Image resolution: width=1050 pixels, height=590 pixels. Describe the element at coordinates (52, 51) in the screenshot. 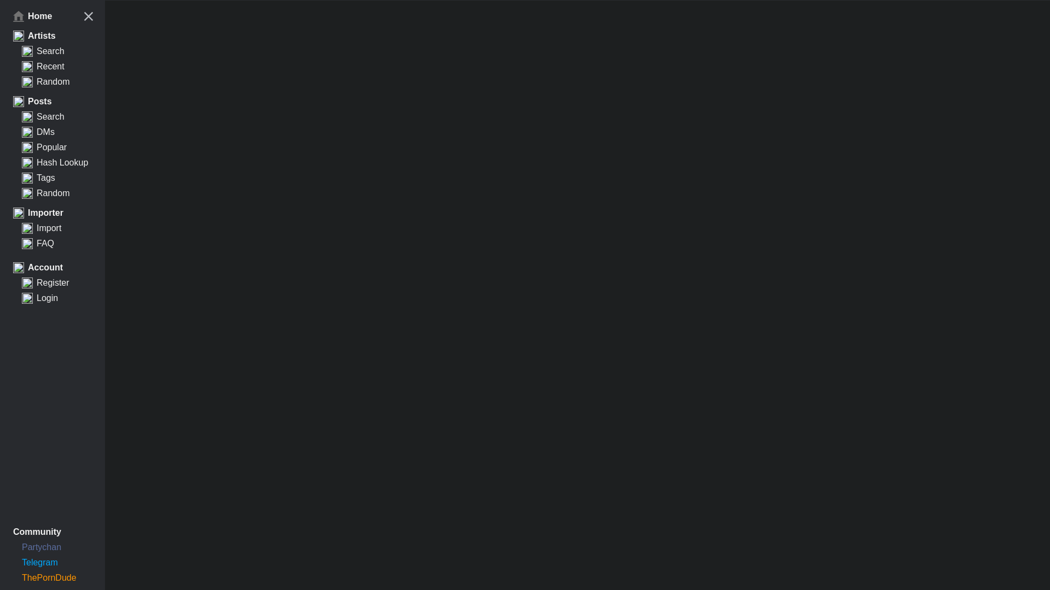

I see `Search` at that location.